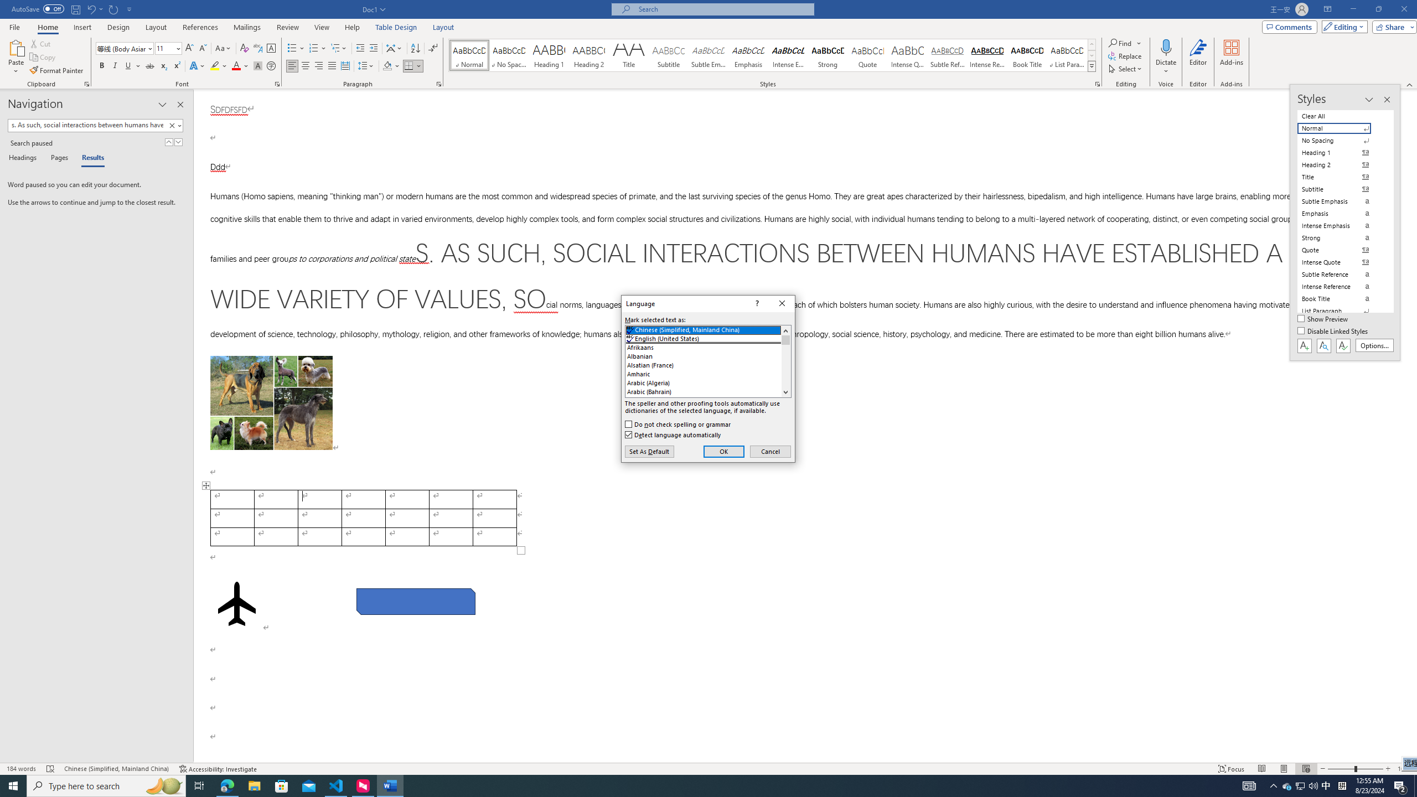 This screenshot has width=1417, height=797. Describe the element at coordinates (1342, 786) in the screenshot. I see `Tray Input Indicator - Chinese (Simplified, China)` at that location.